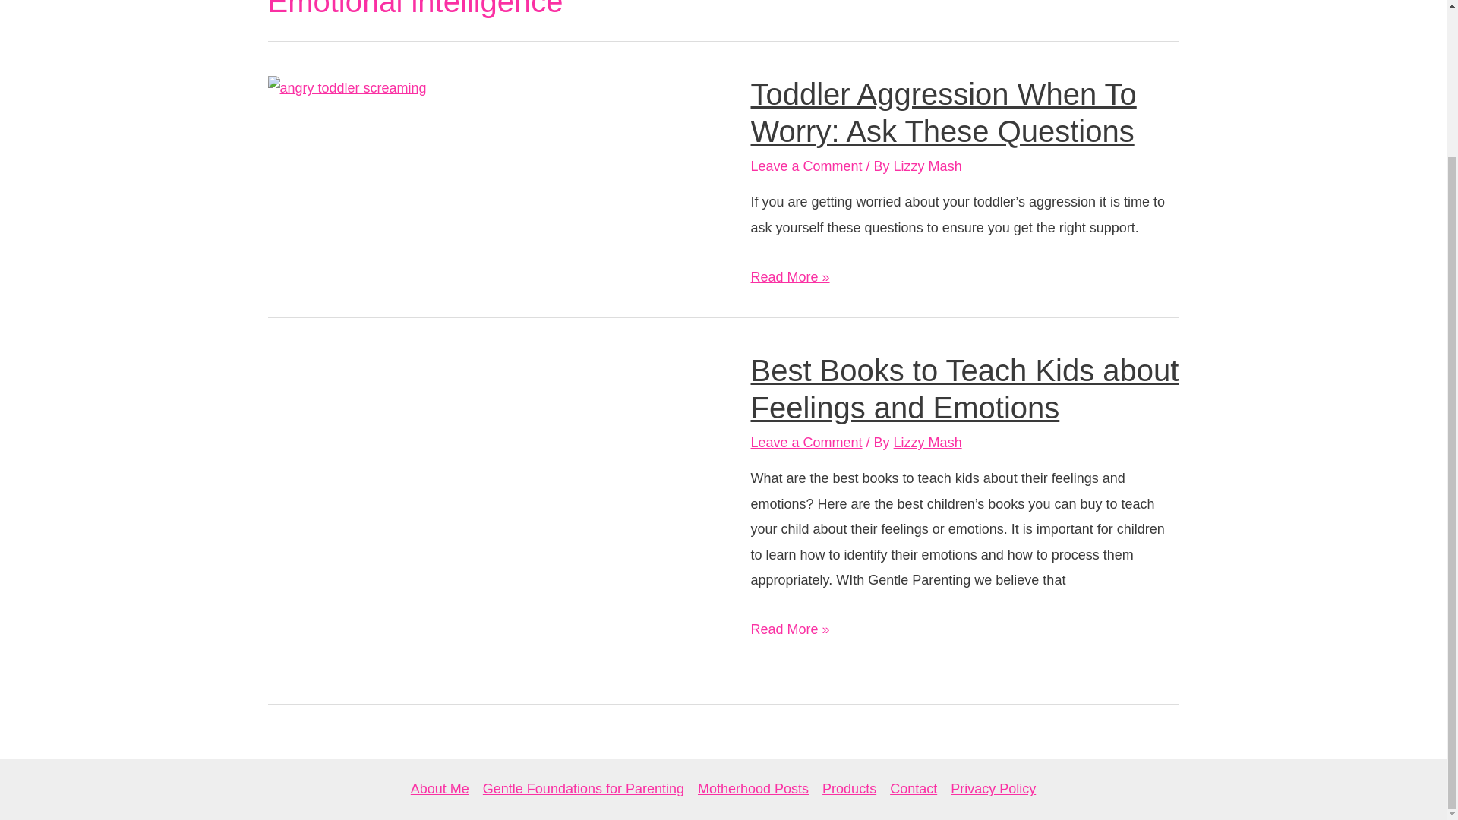 The width and height of the screenshot is (1458, 820). I want to click on Contact, so click(913, 789).